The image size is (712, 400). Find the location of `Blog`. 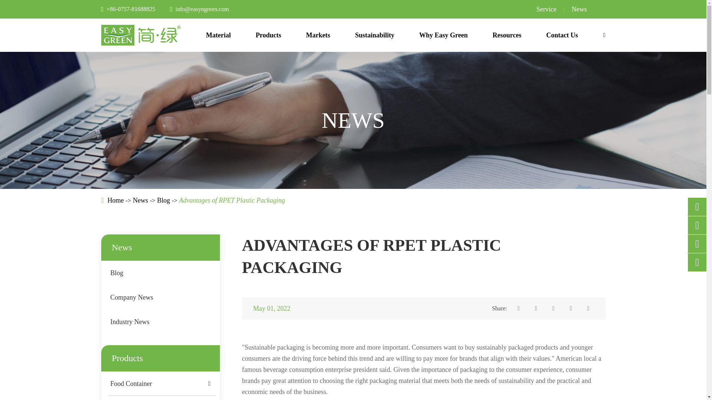

Blog is located at coordinates (164, 200).